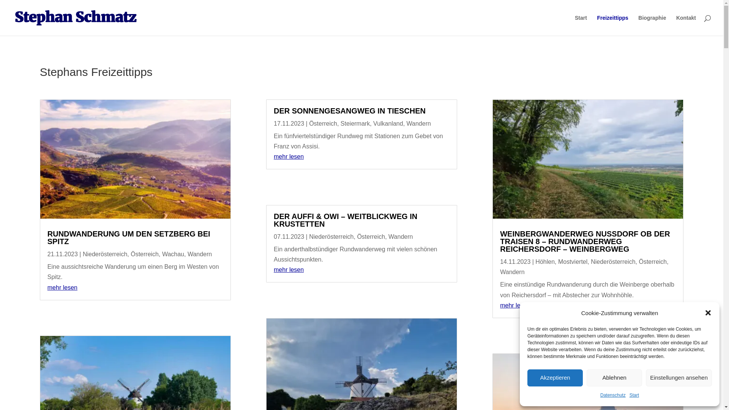  Describe the element at coordinates (173, 254) in the screenshot. I see `Wachau` at that location.